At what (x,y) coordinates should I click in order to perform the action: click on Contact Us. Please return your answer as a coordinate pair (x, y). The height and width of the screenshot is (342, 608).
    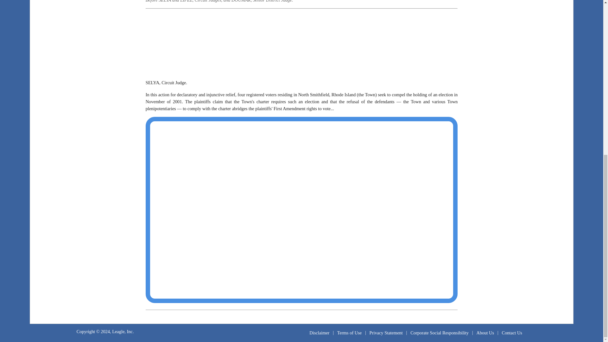
    Looking at the image, I should click on (512, 332).